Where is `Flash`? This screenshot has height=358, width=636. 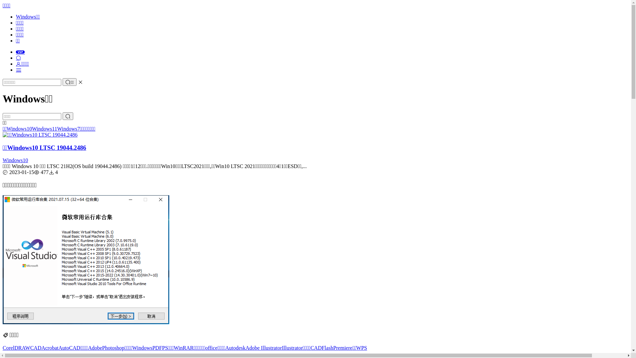 Flash is located at coordinates (327, 348).